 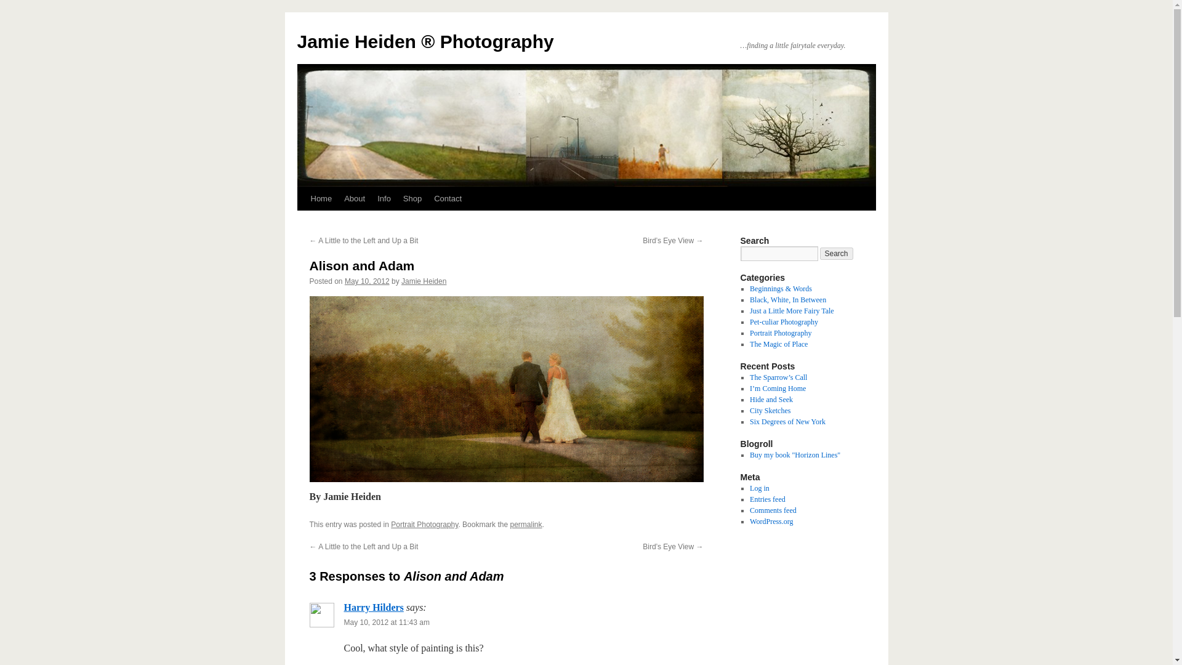 What do you see at coordinates (837, 254) in the screenshot?
I see `Search` at bounding box center [837, 254].